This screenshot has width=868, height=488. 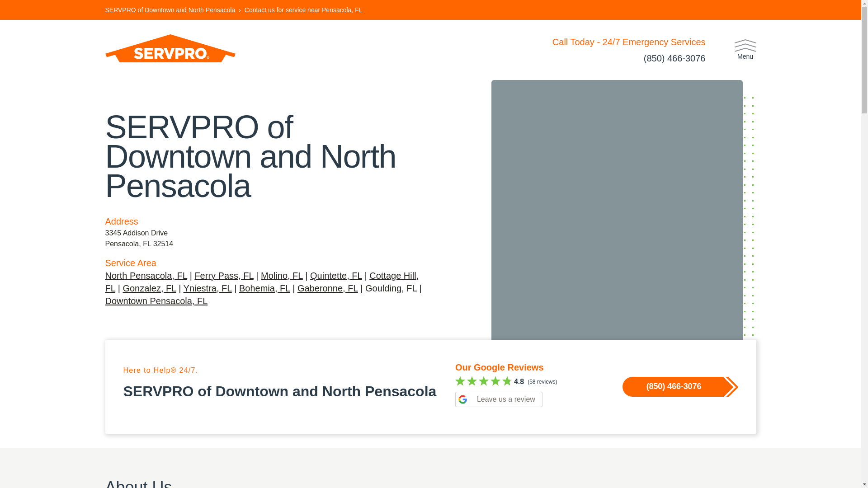 What do you see at coordinates (170, 10) in the screenshot?
I see `SERVPRO of Downtown and North Pensacola` at bounding box center [170, 10].